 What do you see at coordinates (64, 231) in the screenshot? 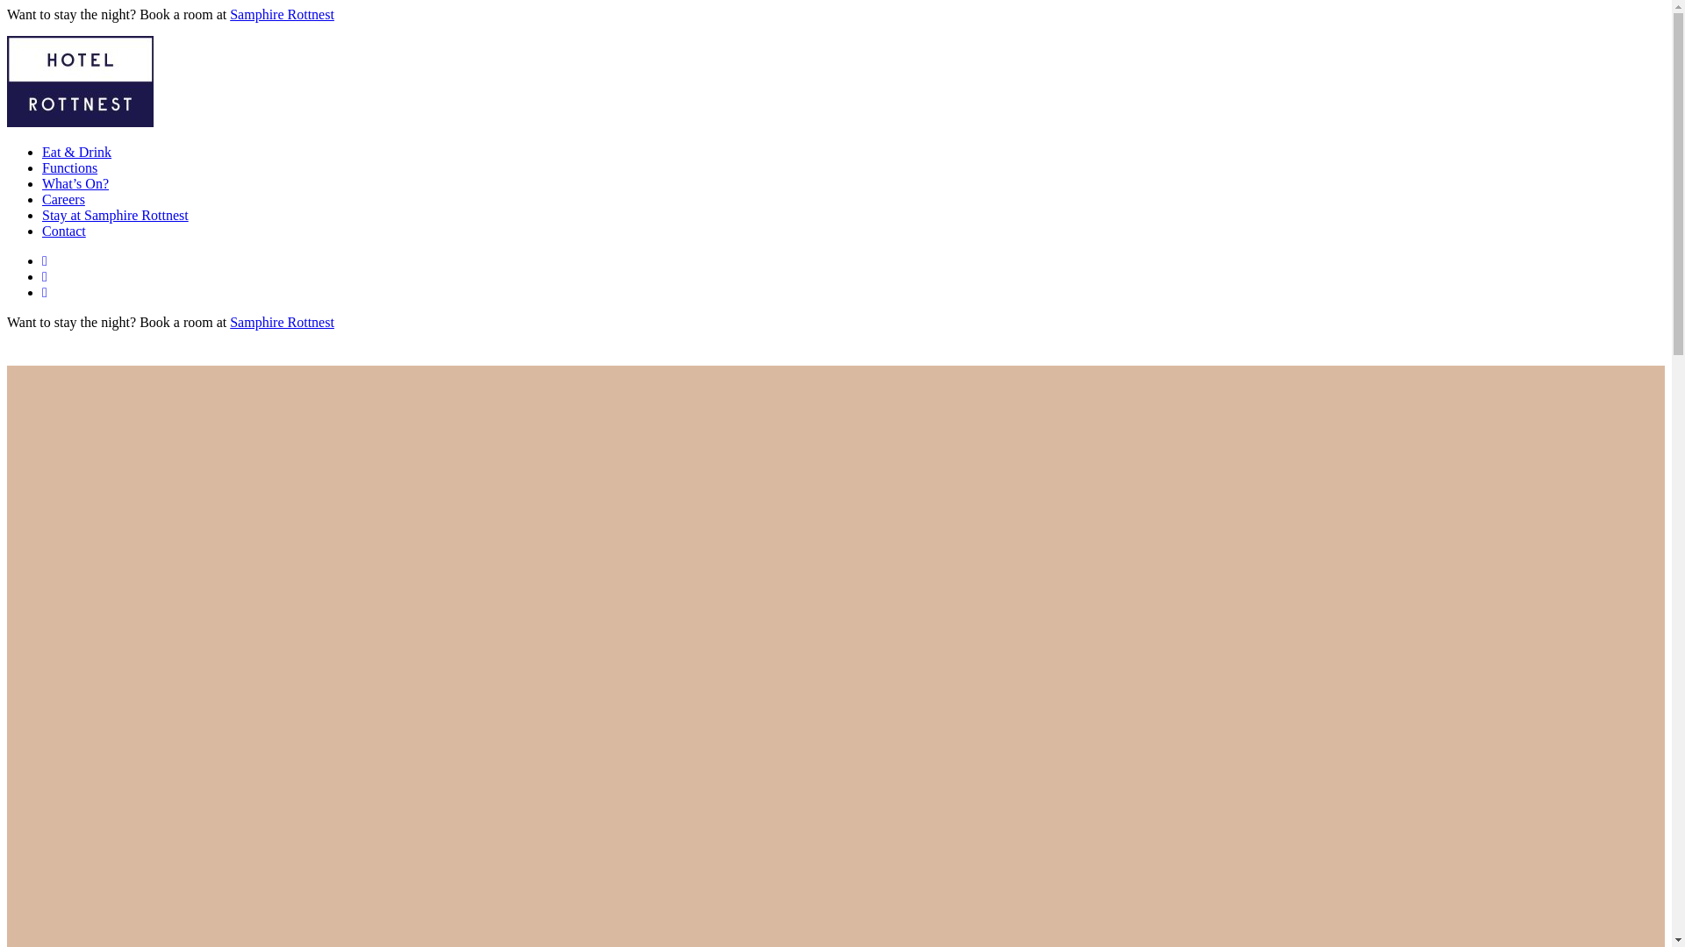
I see `Contact` at bounding box center [64, 231].